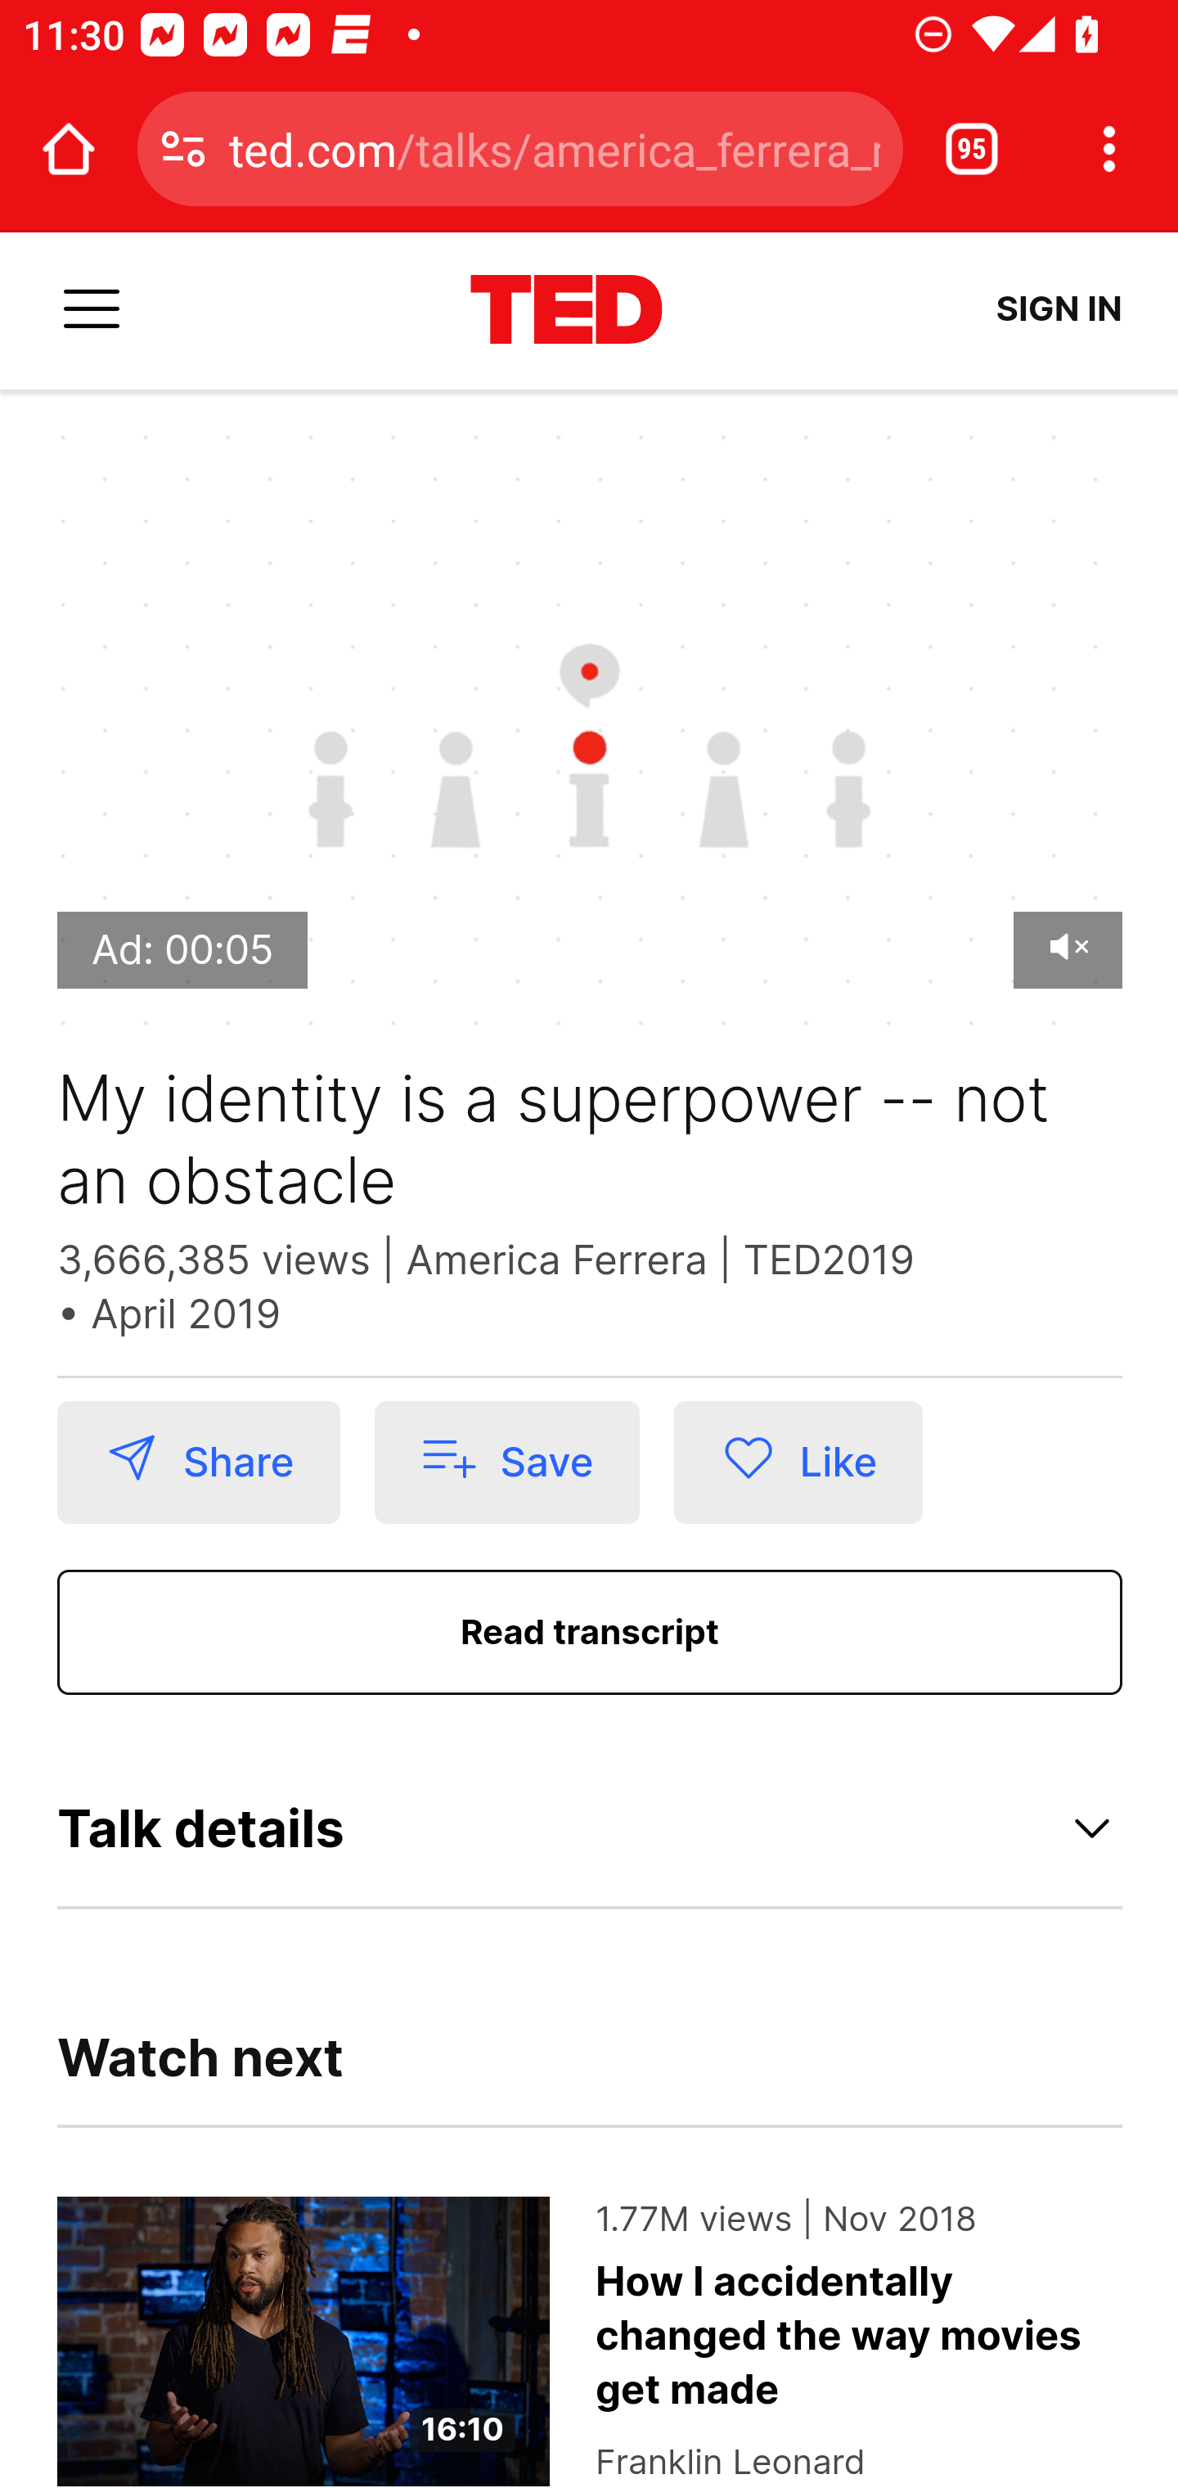 This screenshot has height=2488, width=1178. Describe the element at coordinates (591, 1828) in the screenshot. I see `Talk details` at that location.